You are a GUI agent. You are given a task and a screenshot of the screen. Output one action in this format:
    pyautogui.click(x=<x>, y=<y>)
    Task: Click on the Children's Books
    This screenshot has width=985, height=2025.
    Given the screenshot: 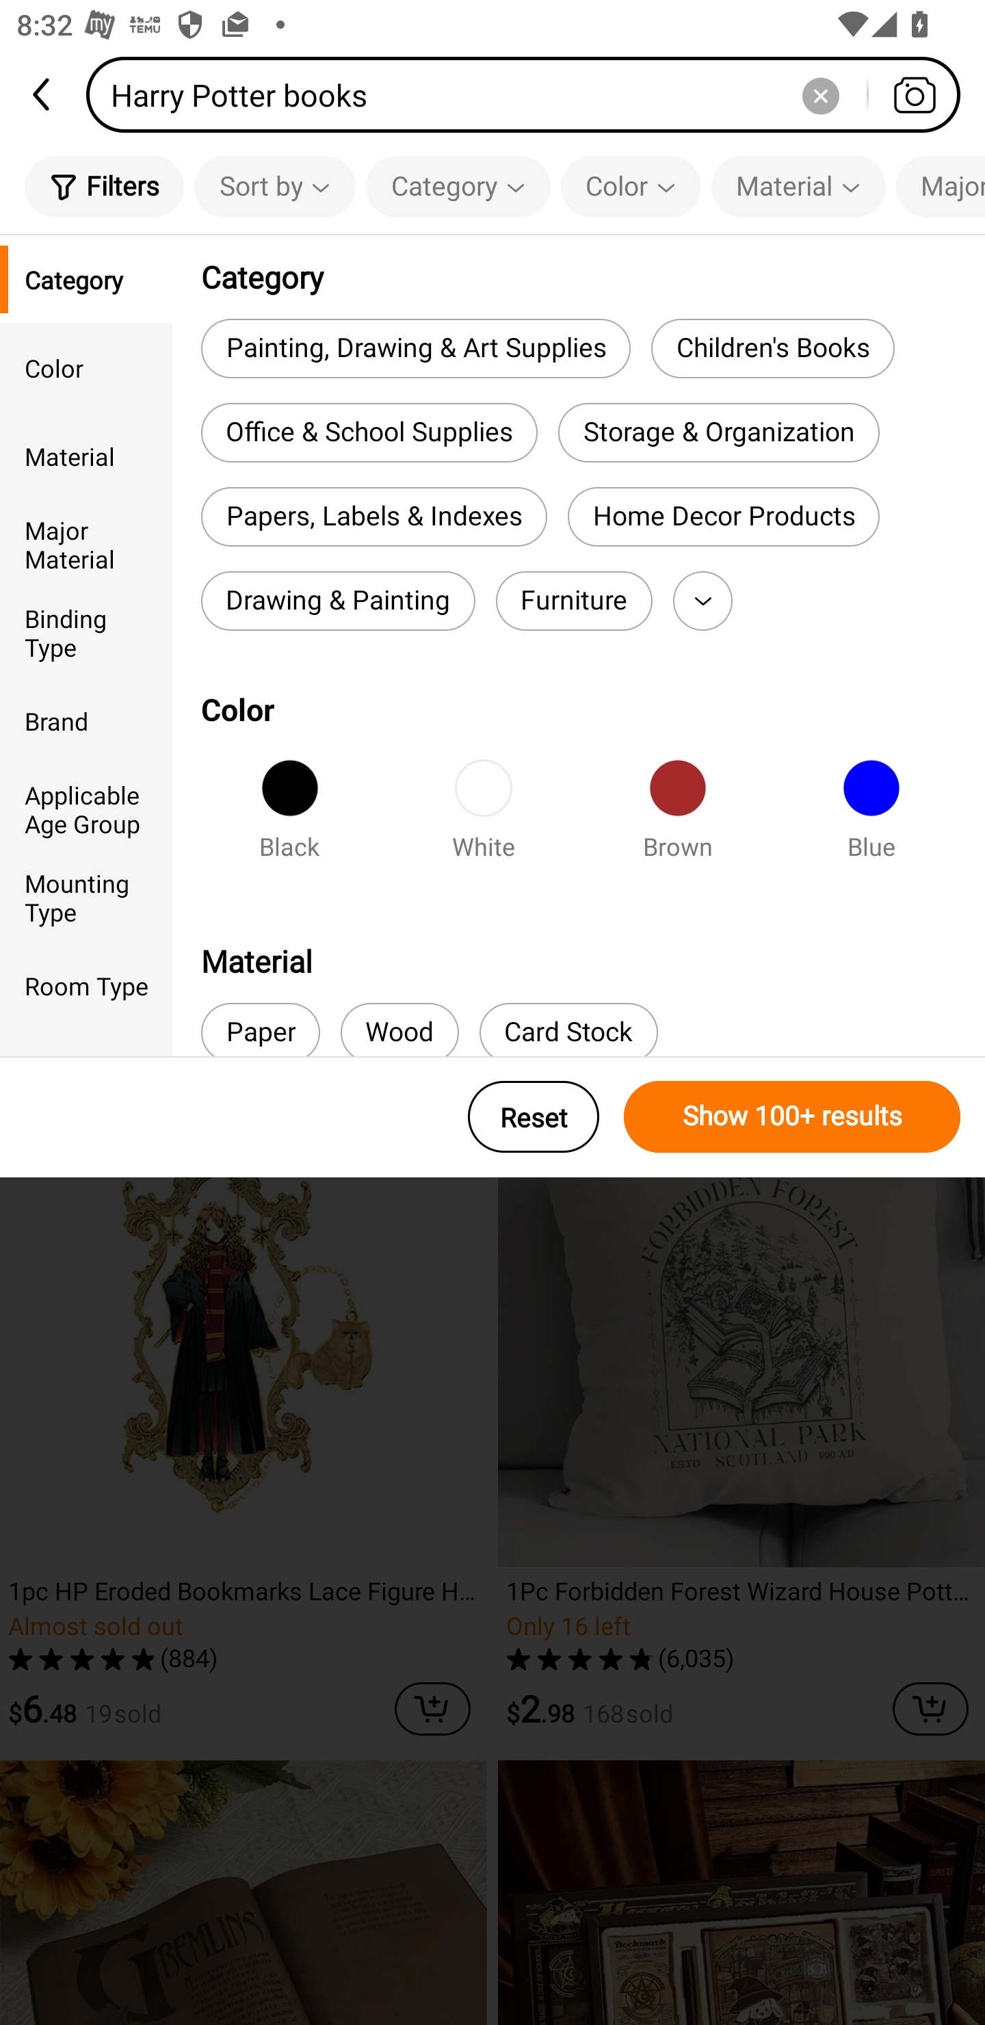 What is the action you would take?
    pyautogui.click(x=772, y=348)
    